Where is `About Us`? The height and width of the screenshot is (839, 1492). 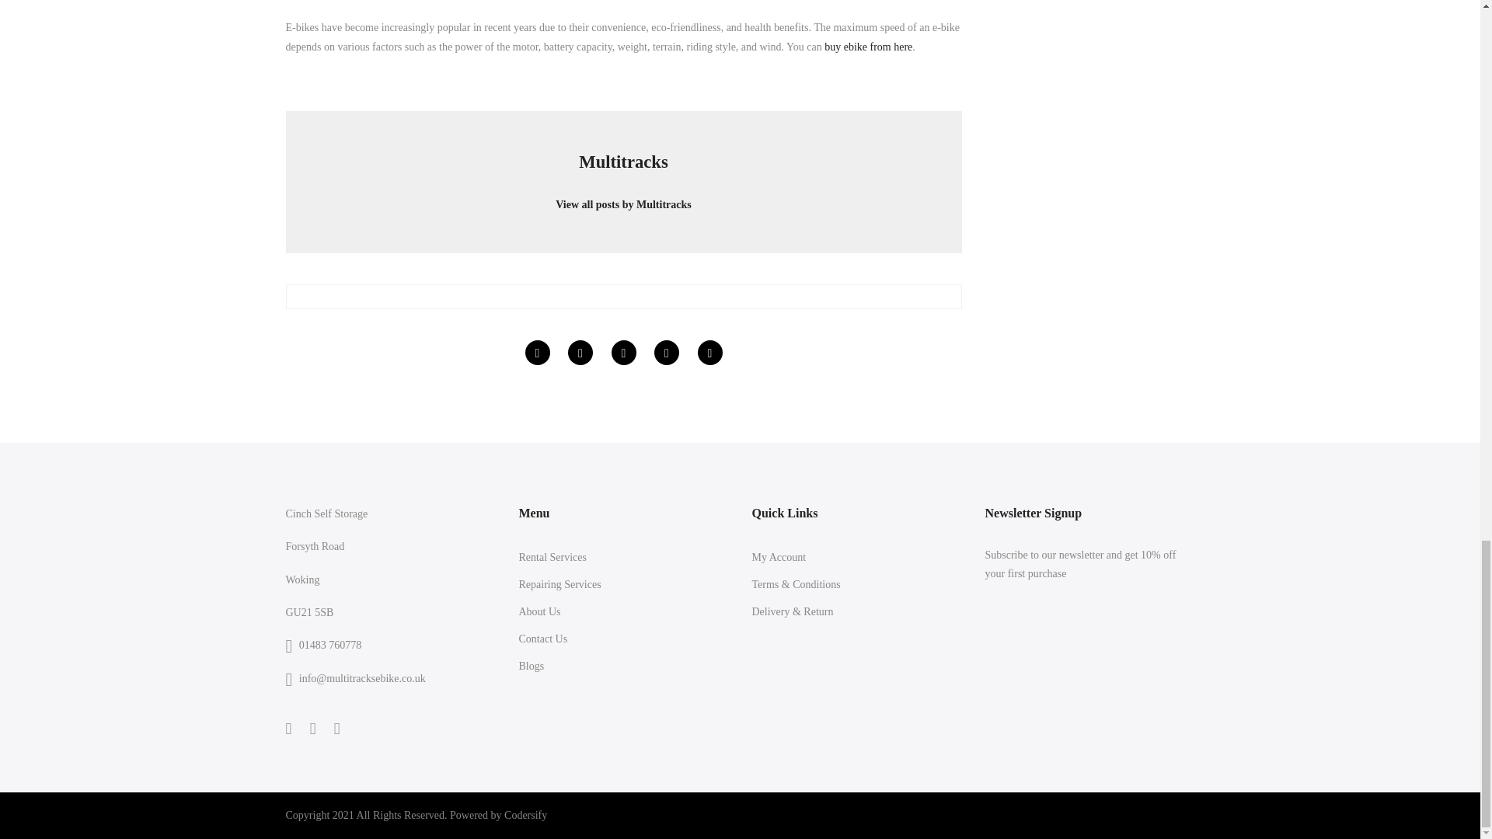
About Us is located at coordinates (539, 611).